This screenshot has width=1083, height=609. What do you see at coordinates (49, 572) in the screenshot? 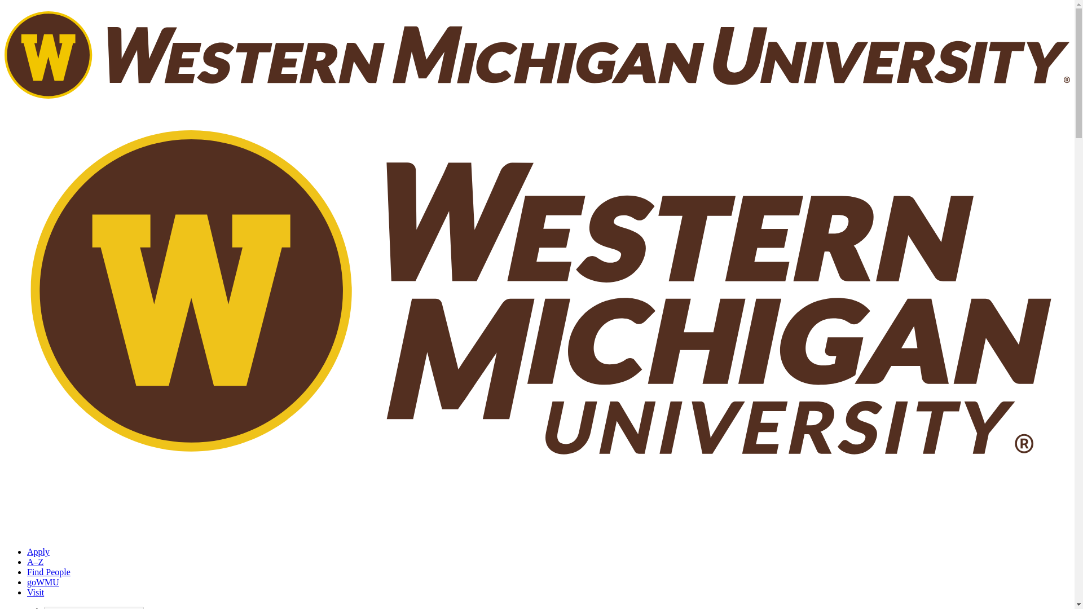
I see `Find People` at bounding box center [49, 572].